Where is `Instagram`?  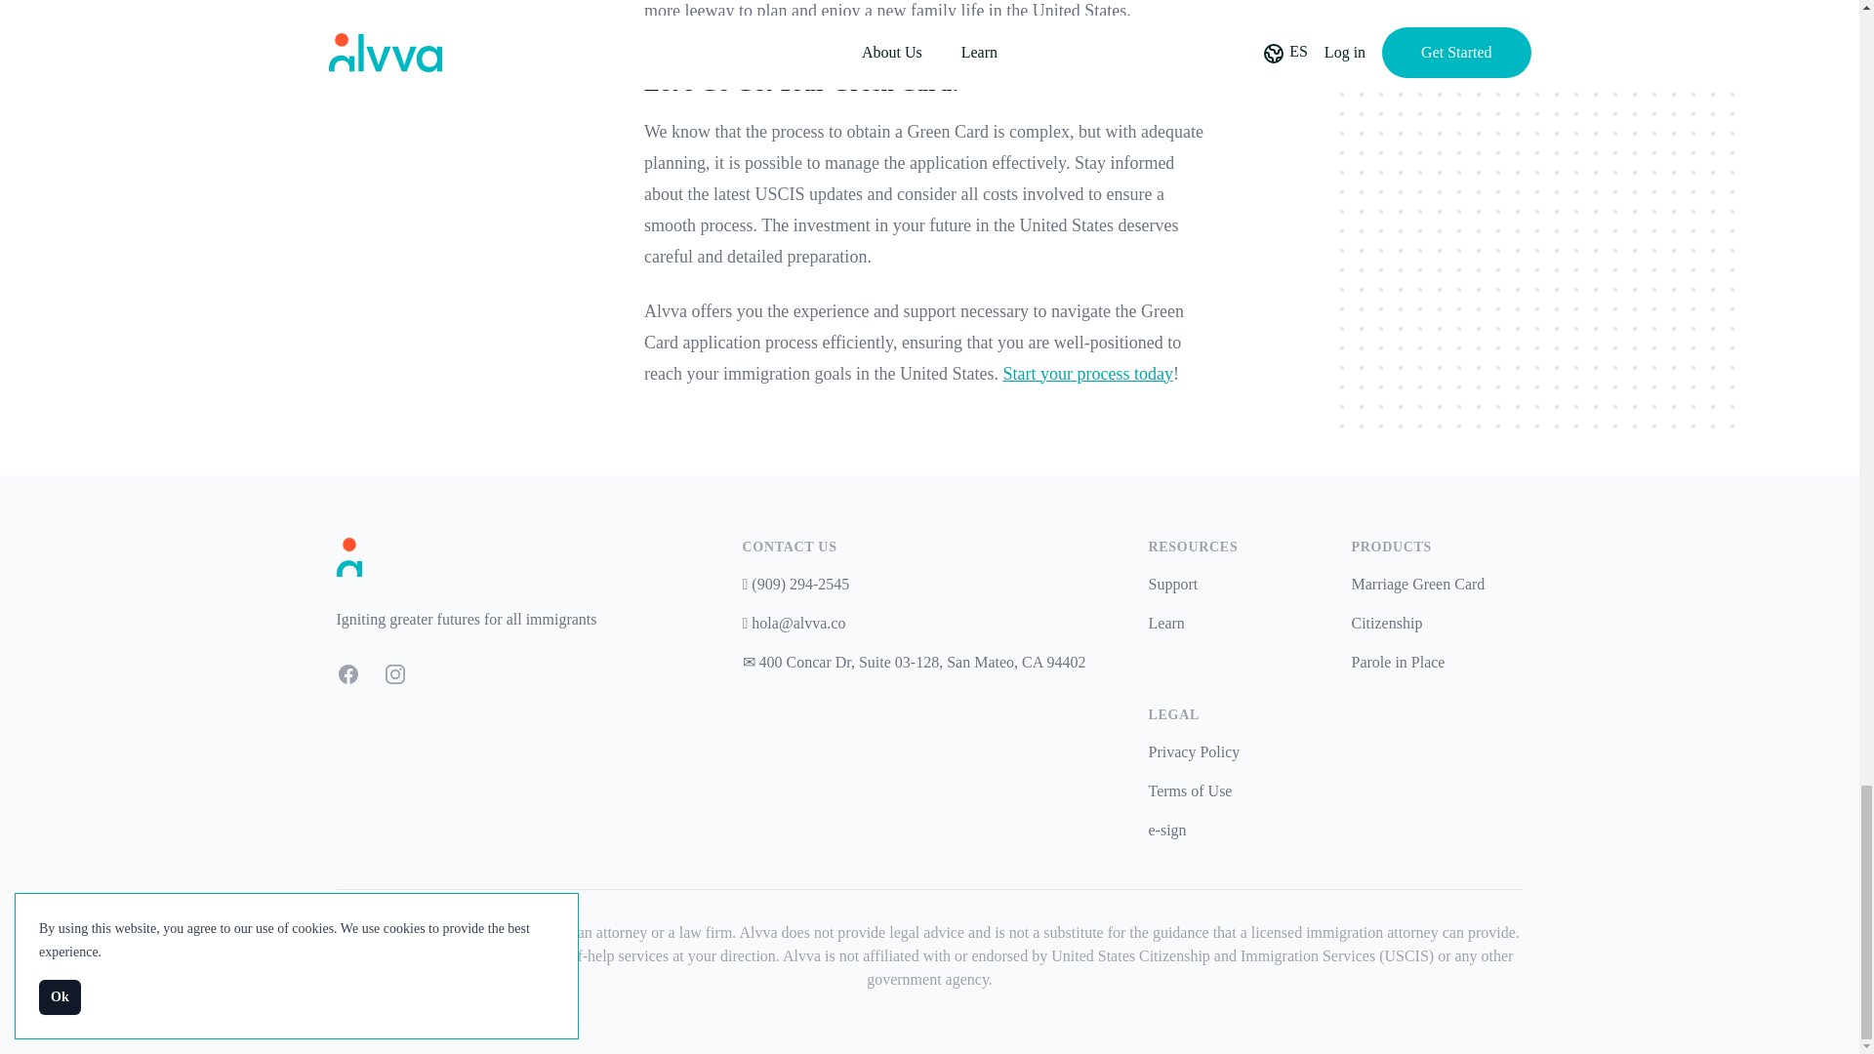
Instagram is located at coordinates (394, 674).